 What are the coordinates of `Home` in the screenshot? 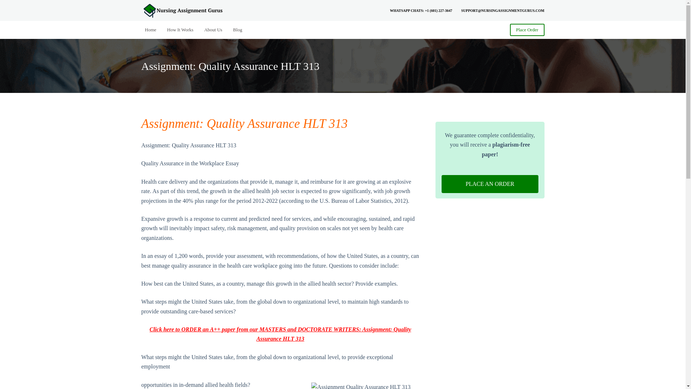 It's located at (153, 30).